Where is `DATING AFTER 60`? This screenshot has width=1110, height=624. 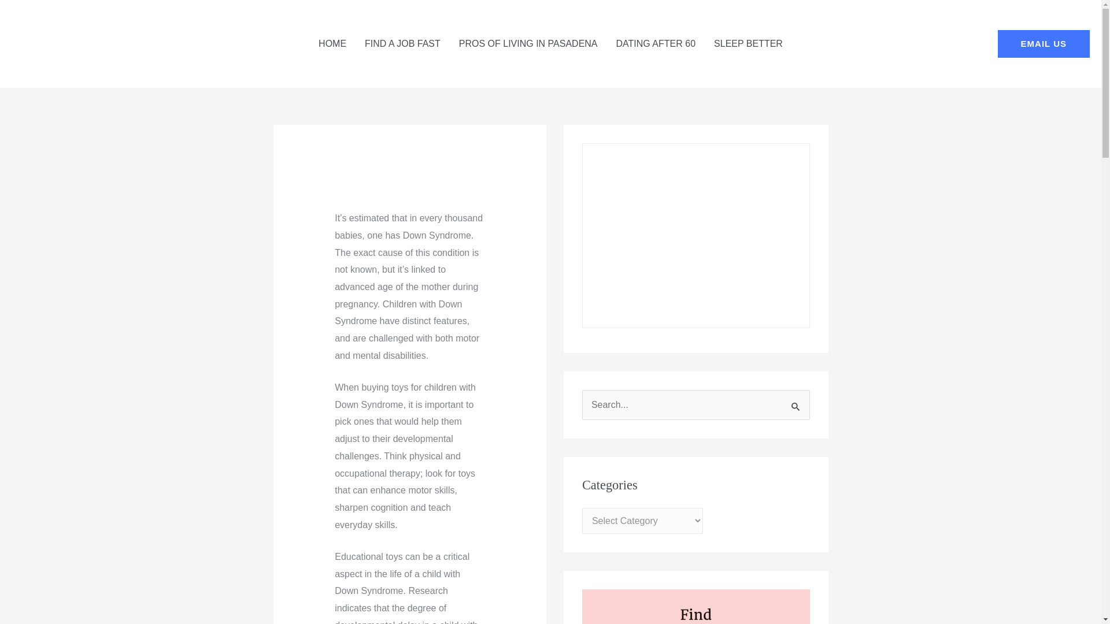
DATING AFTER 60 is located at coordinates (656, 44).